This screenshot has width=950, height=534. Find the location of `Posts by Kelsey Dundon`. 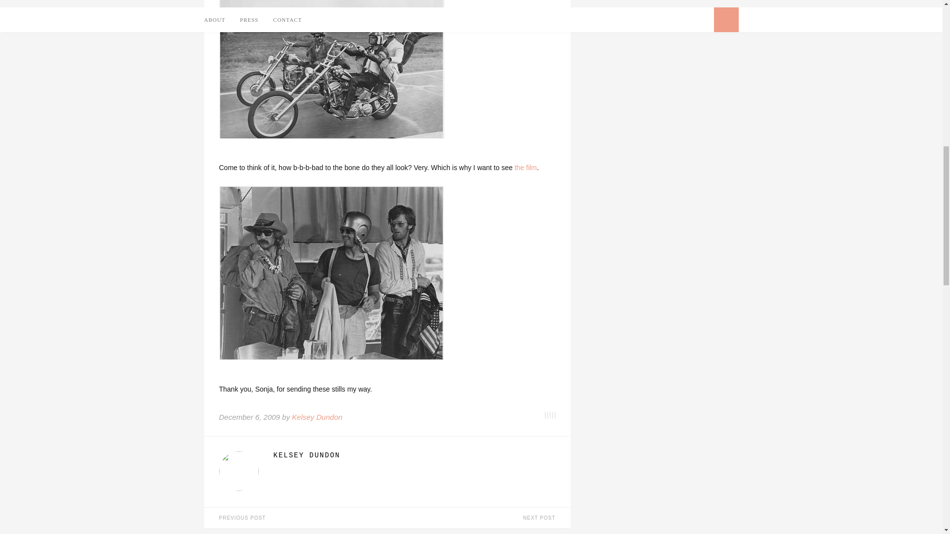

Posts by Kelsey Dundon is located at coordinates (317, 417).